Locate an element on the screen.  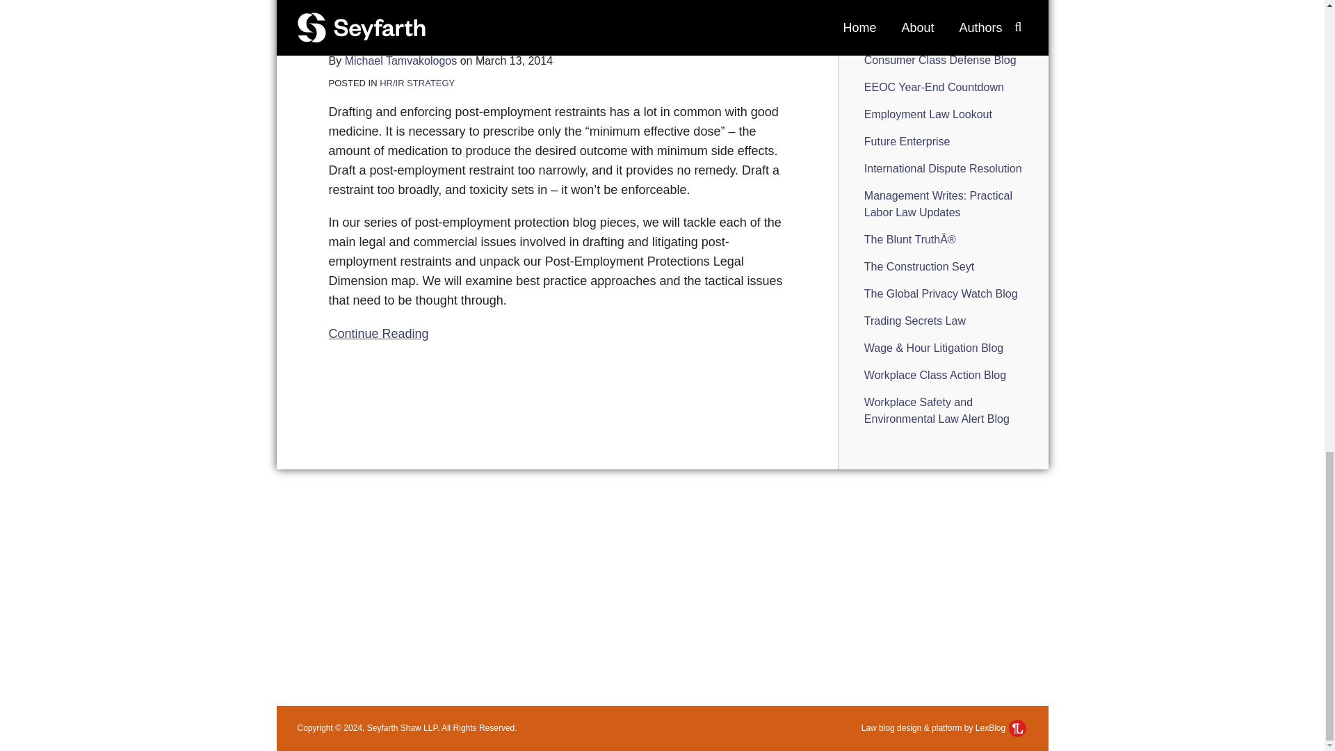
LexBlog Logo is located at coordinates (1018, 727).